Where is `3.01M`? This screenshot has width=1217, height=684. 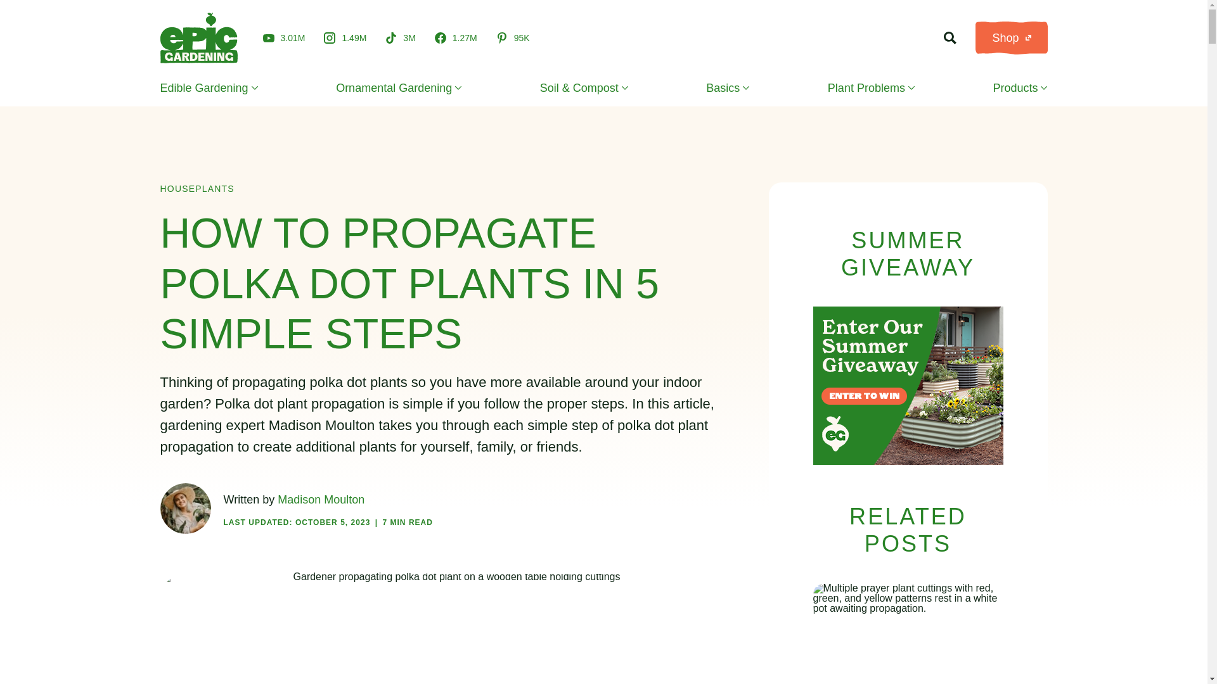
3.01M is located at coordinates (284, 37).